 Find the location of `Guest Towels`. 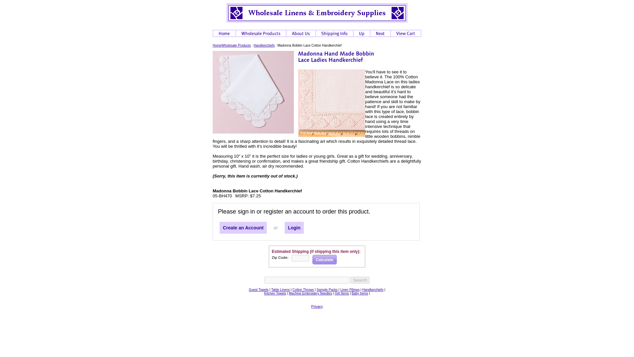

Guest Towels is located at coordinates (258, 290).